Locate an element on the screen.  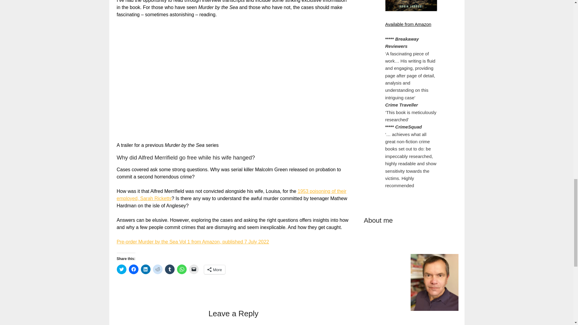
Murder by the Sea is located at coordinates (266, 99).